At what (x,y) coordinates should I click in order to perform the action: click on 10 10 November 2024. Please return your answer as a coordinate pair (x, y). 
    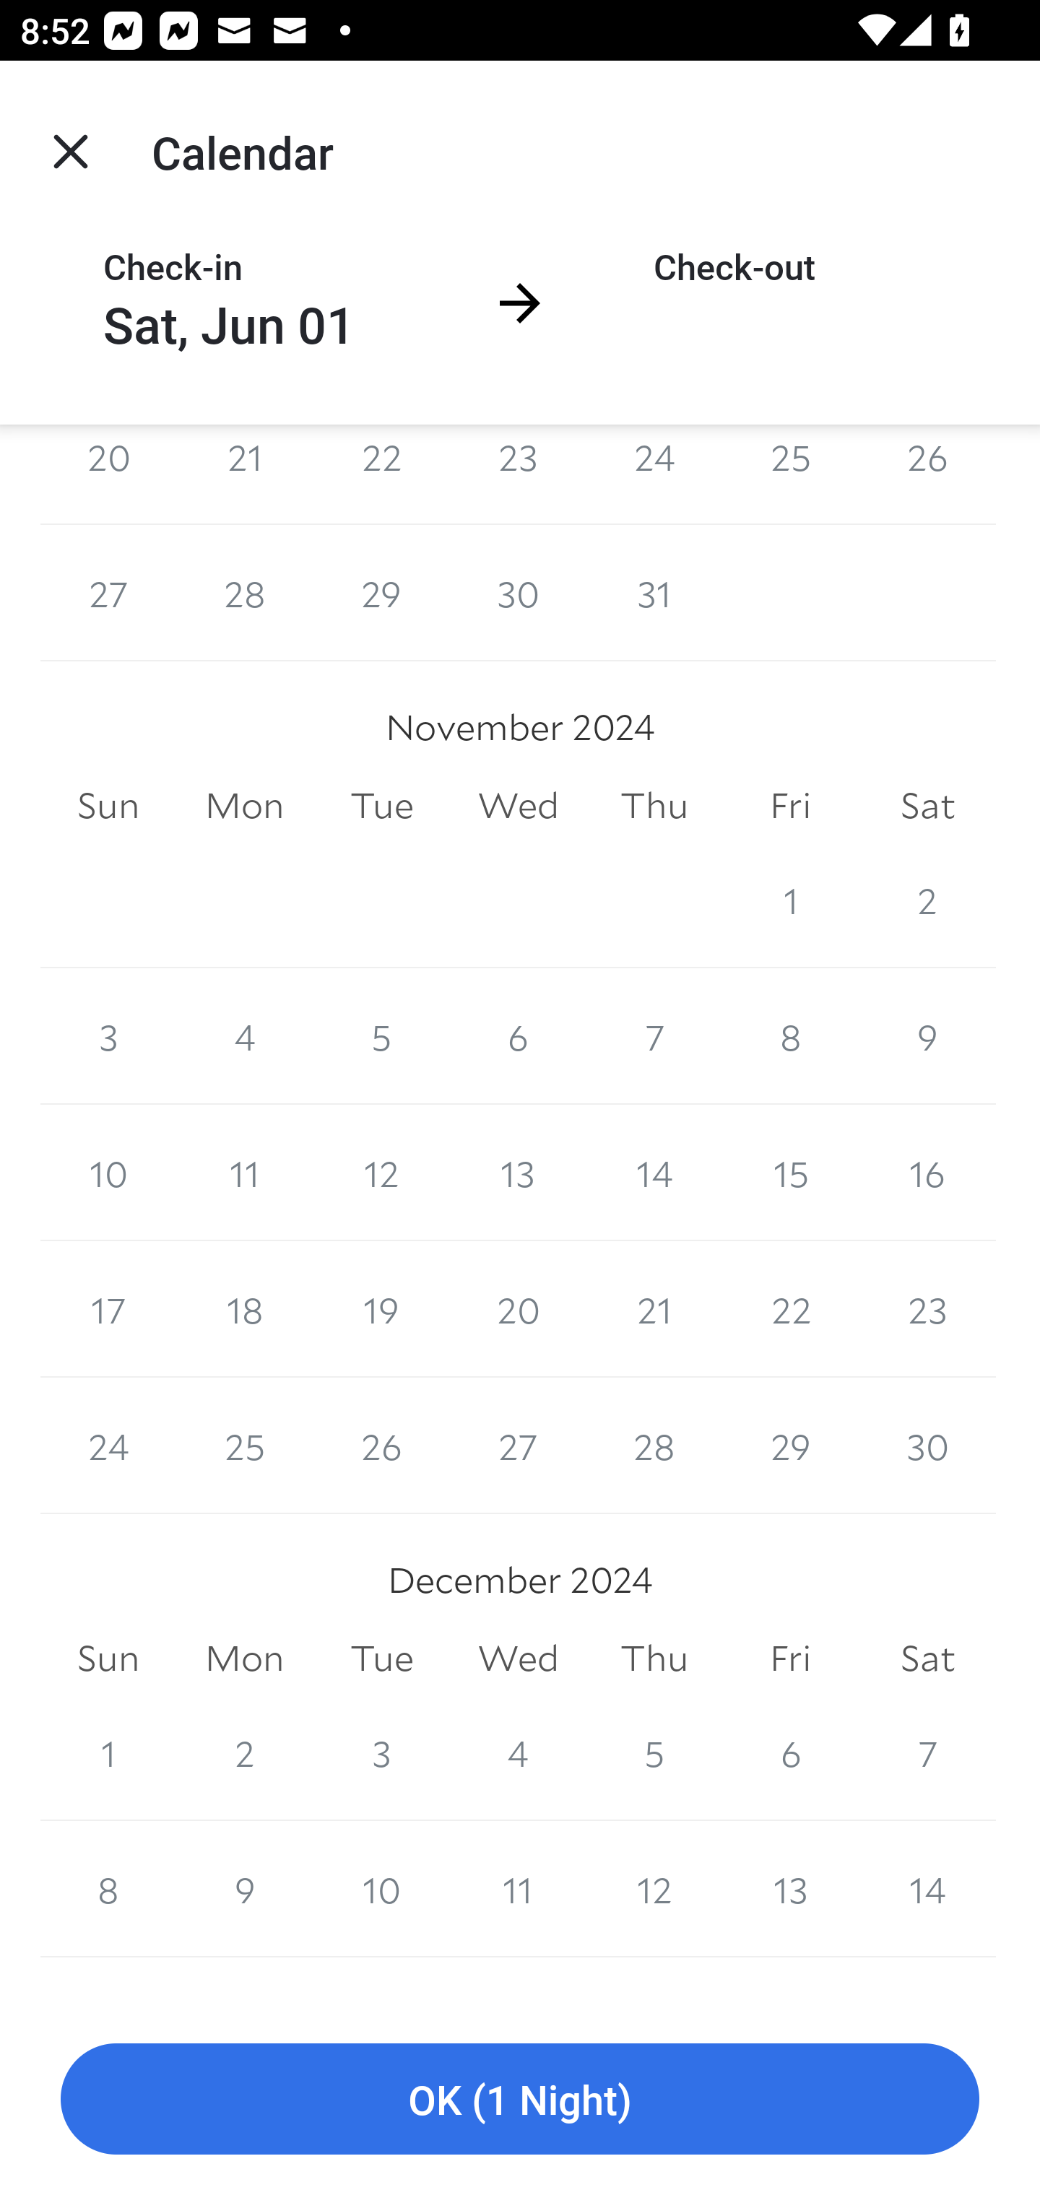
    Looking at the image, I should click on (108, 1172).